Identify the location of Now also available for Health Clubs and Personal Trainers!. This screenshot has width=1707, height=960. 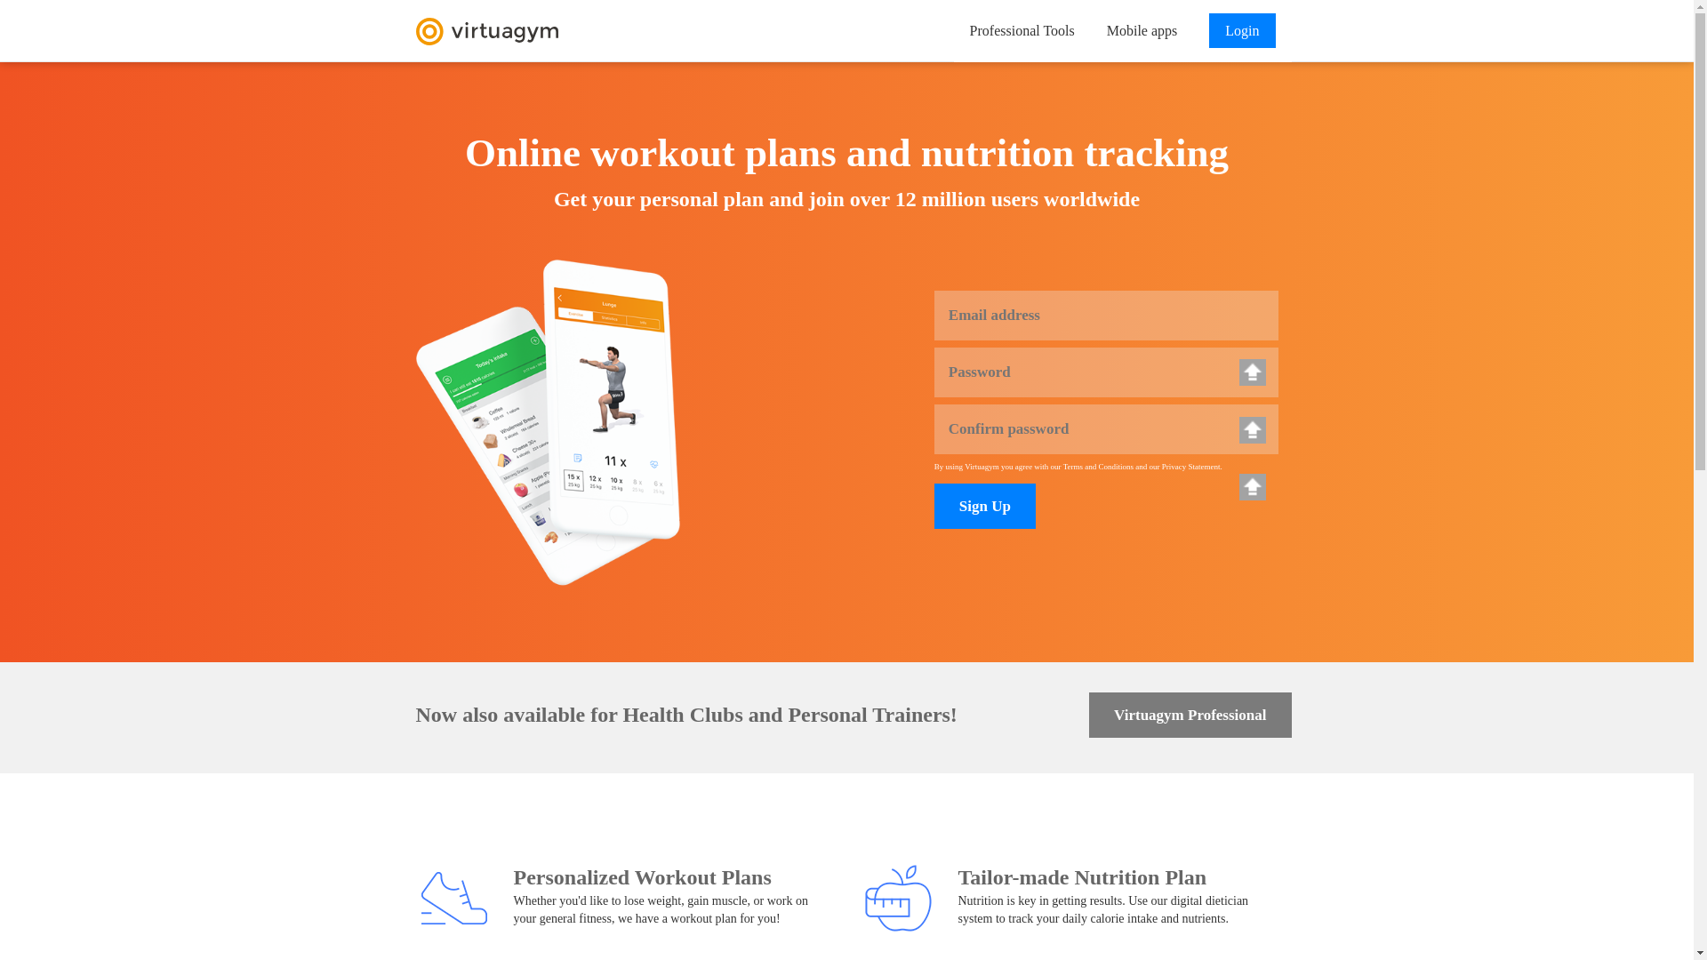
(734, 715).